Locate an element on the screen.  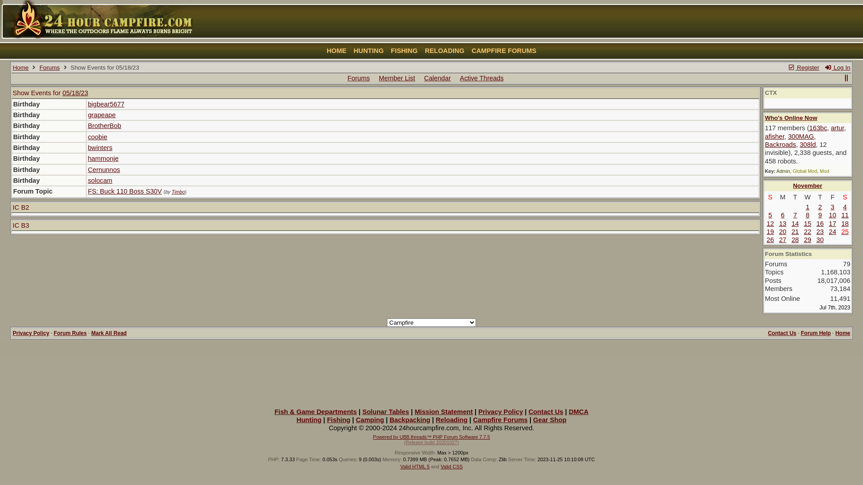
RELOADING is located at coordinates (445, 51).